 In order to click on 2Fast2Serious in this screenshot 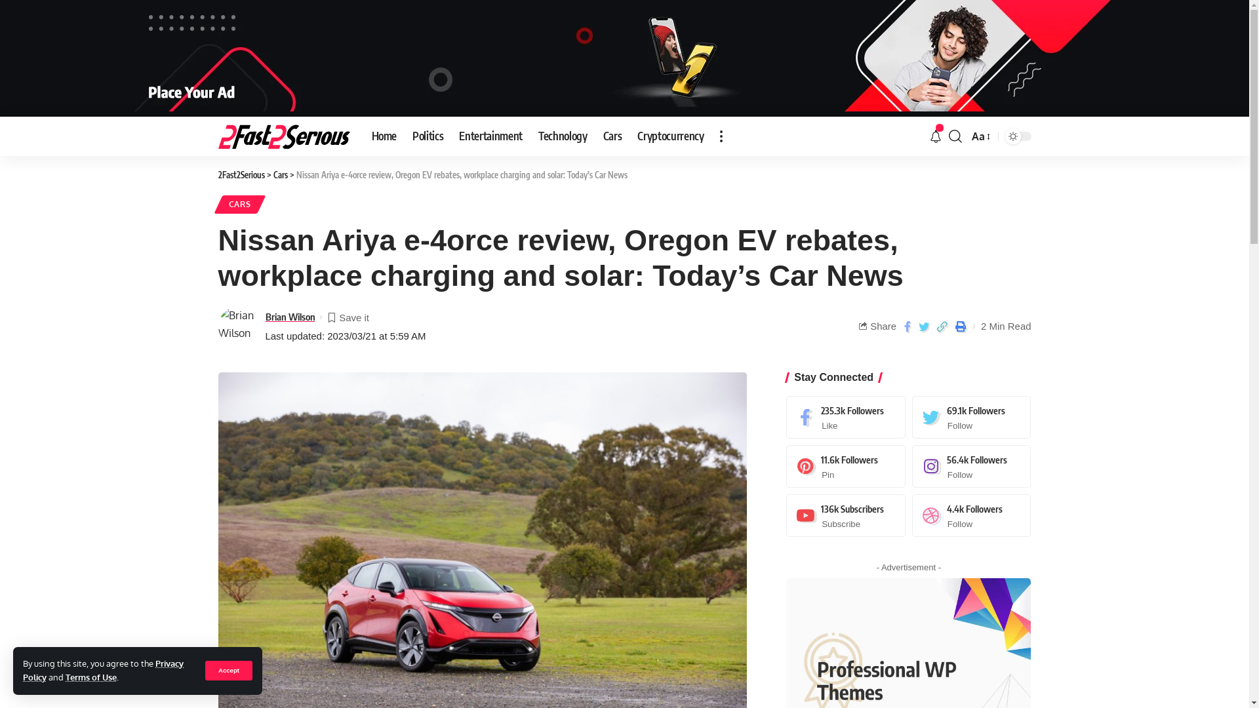, I will do `click(241, 175)`.